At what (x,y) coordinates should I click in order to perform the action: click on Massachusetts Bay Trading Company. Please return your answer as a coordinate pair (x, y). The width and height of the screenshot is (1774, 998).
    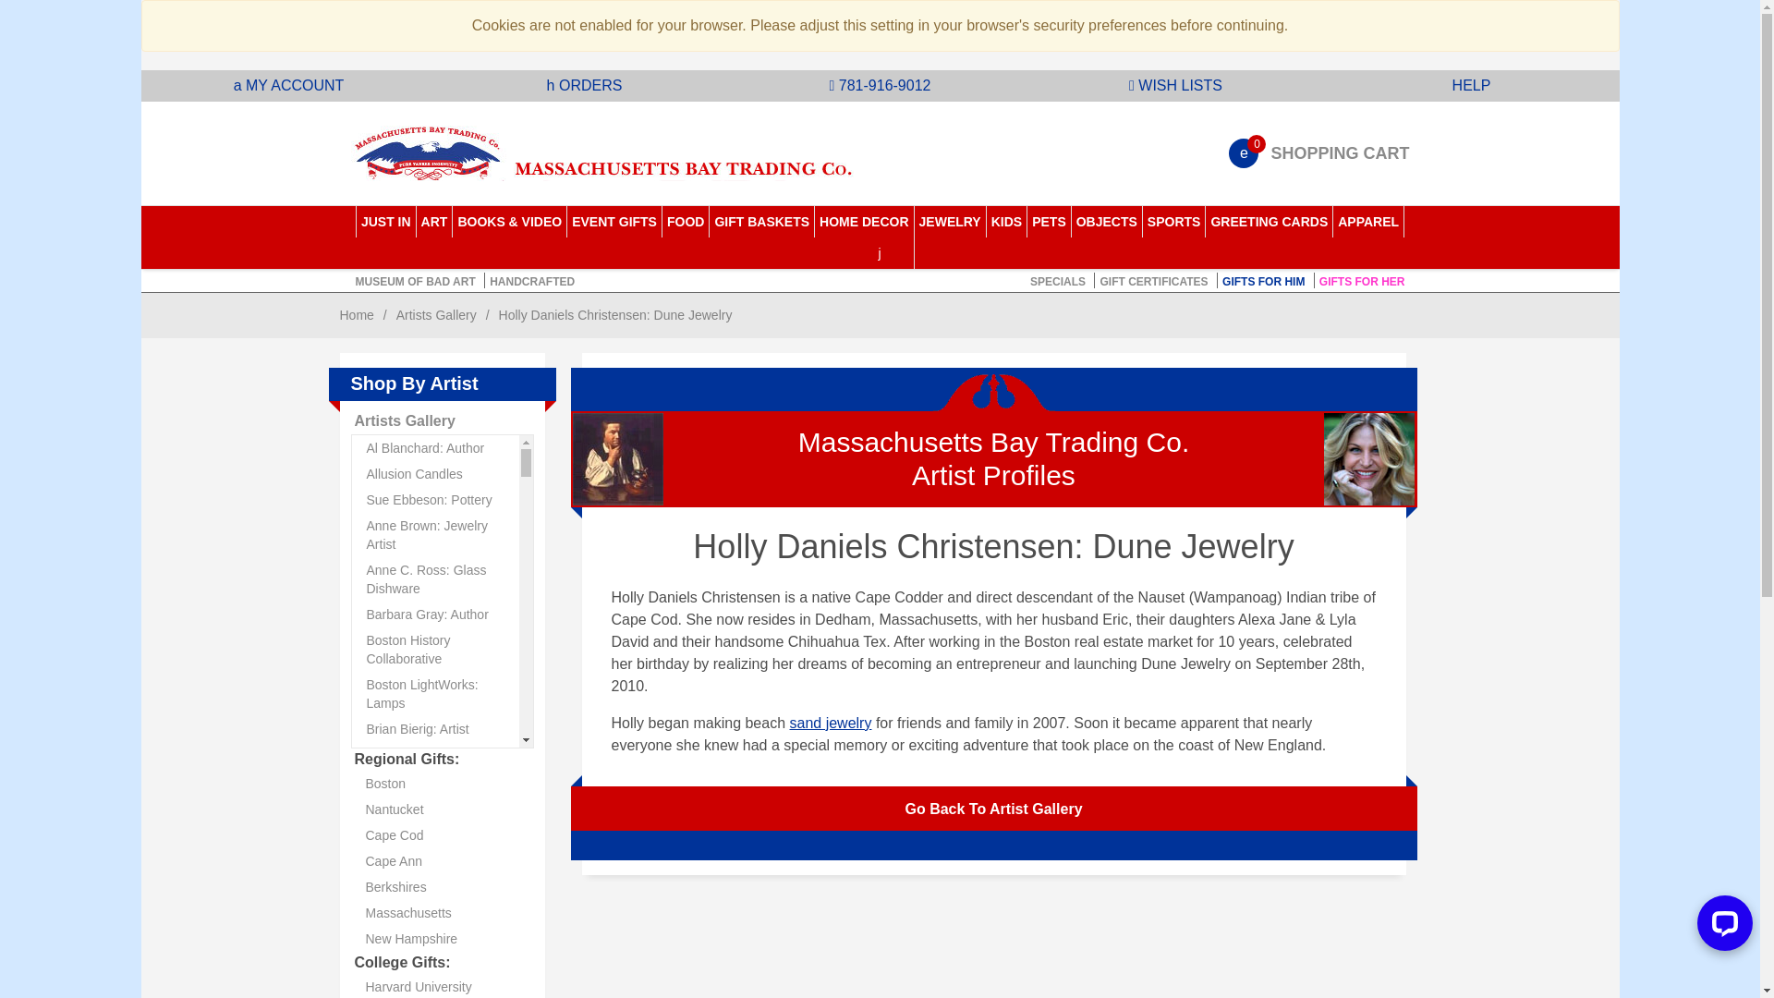
    Looking at the image, I should click on (610, 153).